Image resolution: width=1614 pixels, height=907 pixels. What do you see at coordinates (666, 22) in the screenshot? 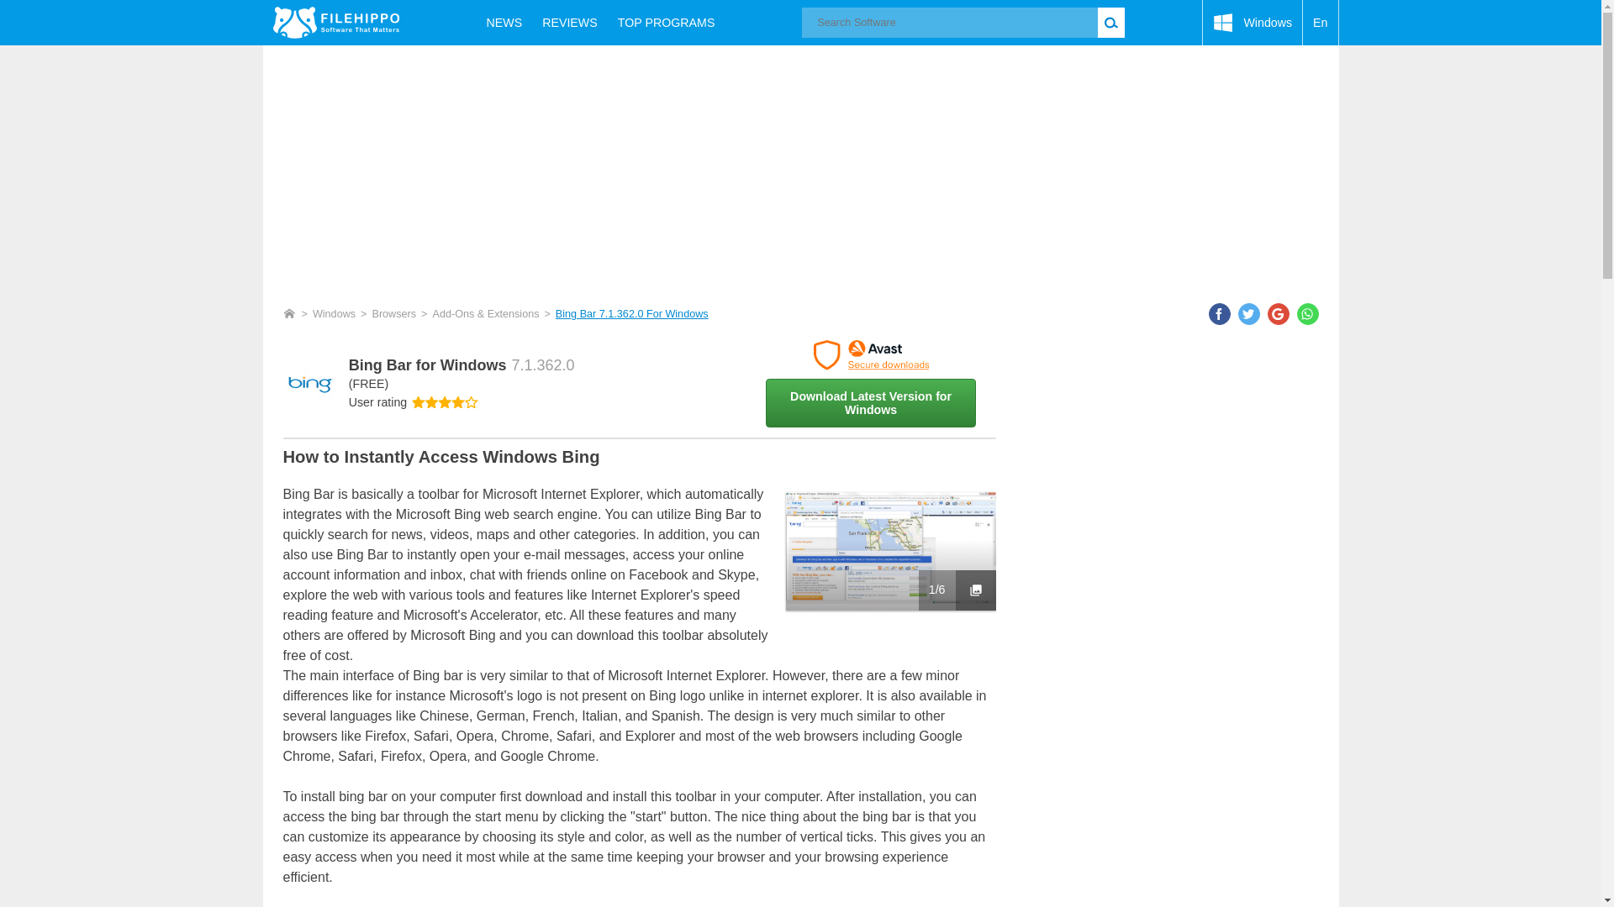
I see `Top Programs` at bounding box center [666, 22].